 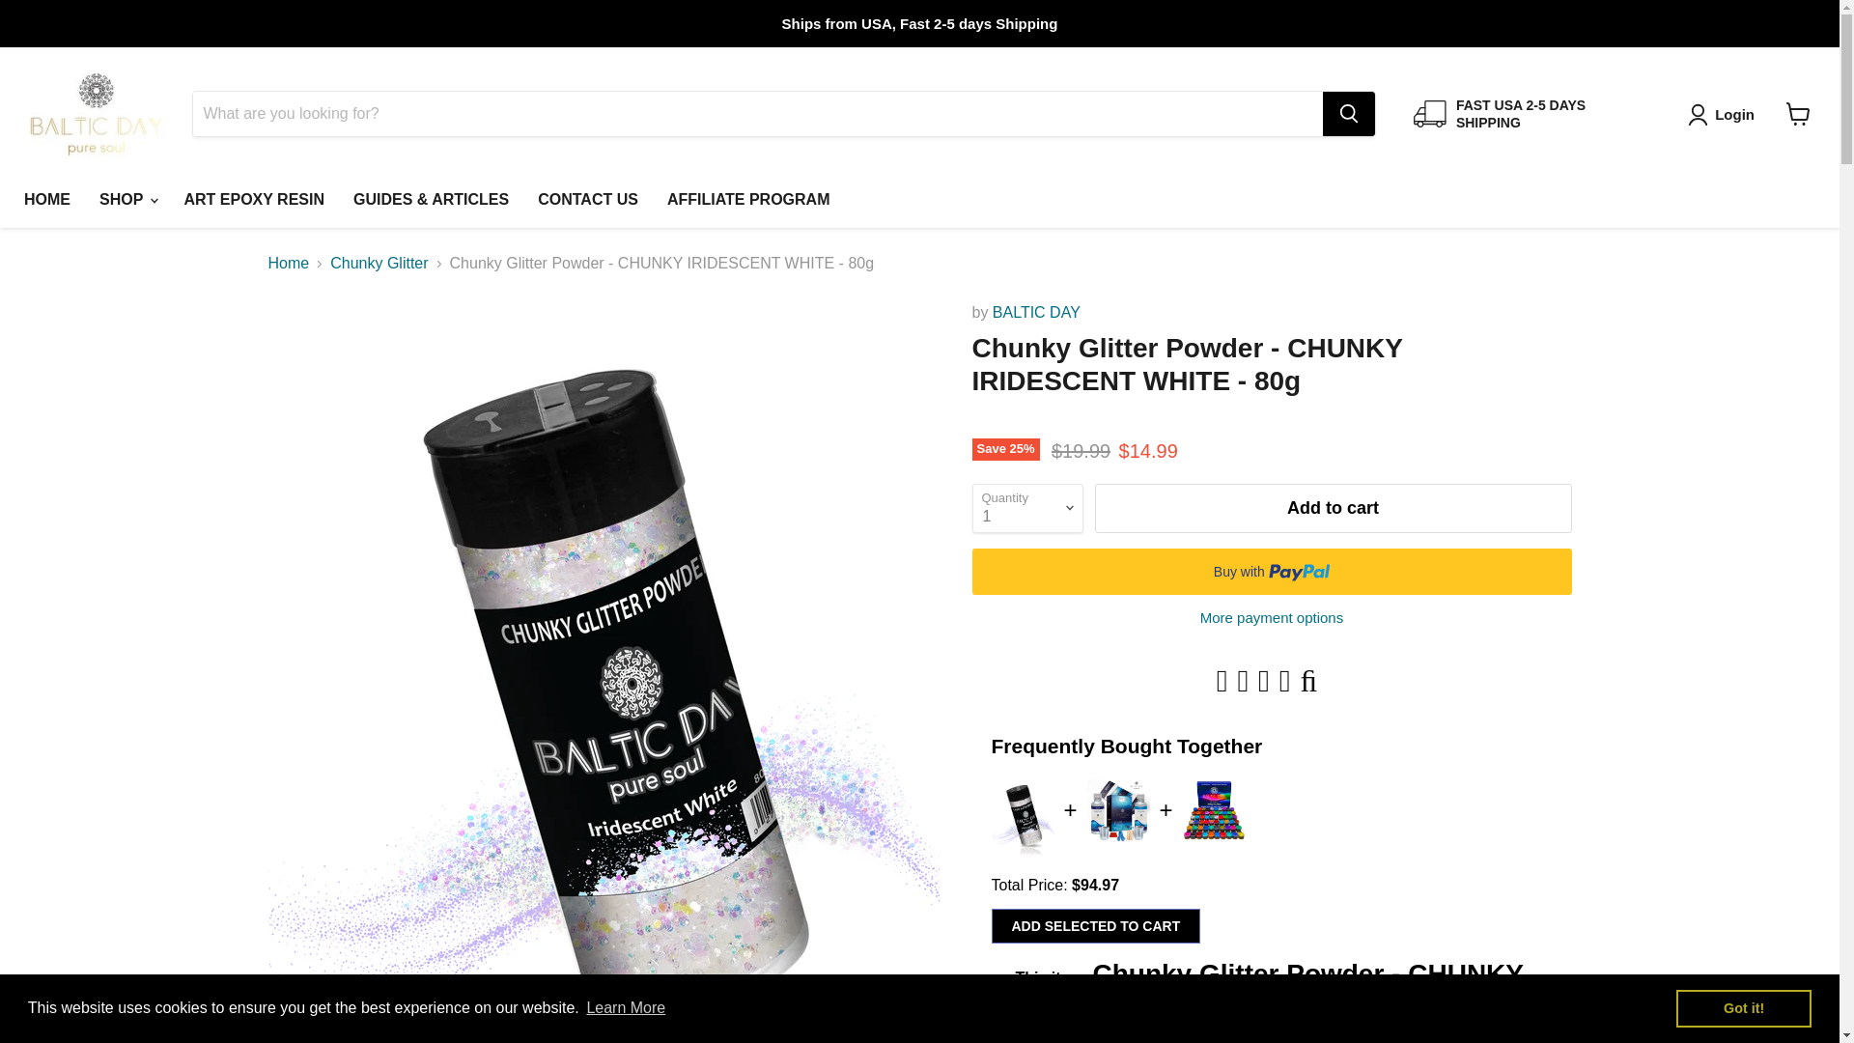 I want to click on HOME, so click(x=46, y=199).